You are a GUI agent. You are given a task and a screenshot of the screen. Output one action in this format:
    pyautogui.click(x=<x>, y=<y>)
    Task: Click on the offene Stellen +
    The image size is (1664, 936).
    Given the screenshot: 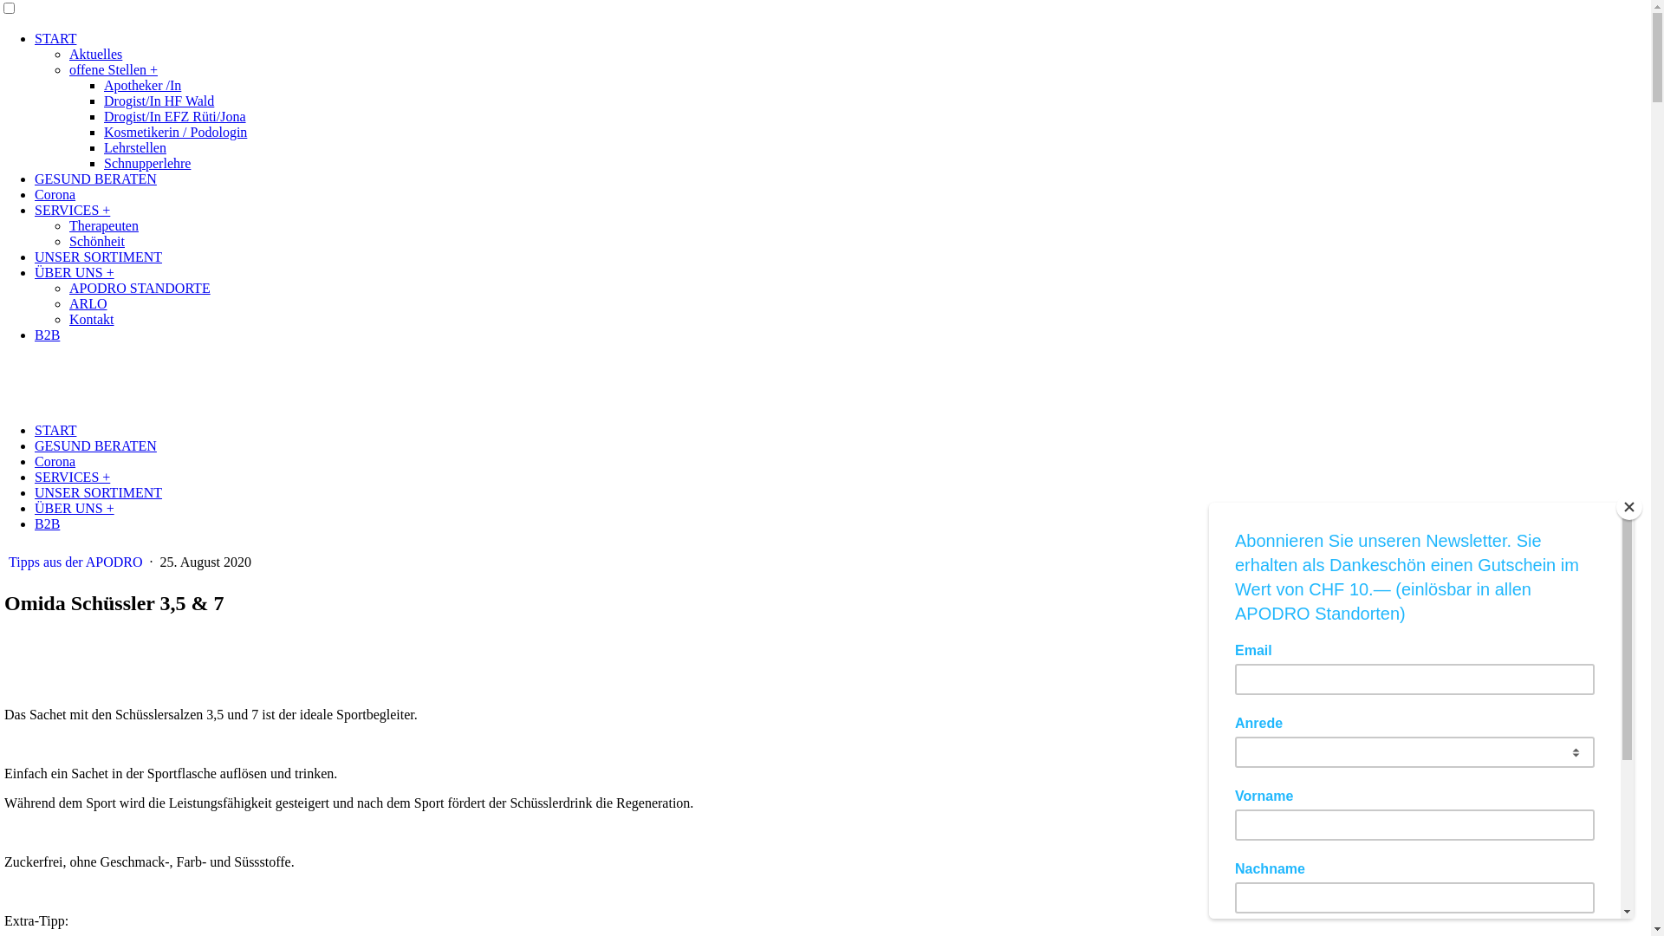 What is the action you would take?
    pyautogui.click(x=114, y=69)
    